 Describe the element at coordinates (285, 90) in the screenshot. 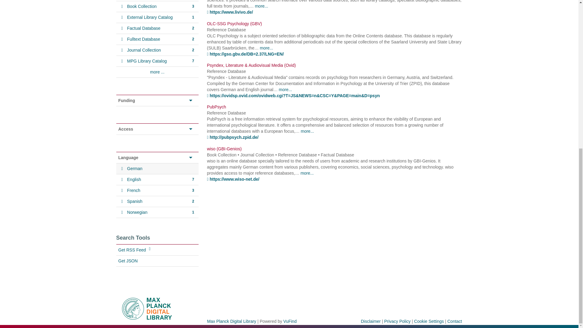

I see `more...` at that location.